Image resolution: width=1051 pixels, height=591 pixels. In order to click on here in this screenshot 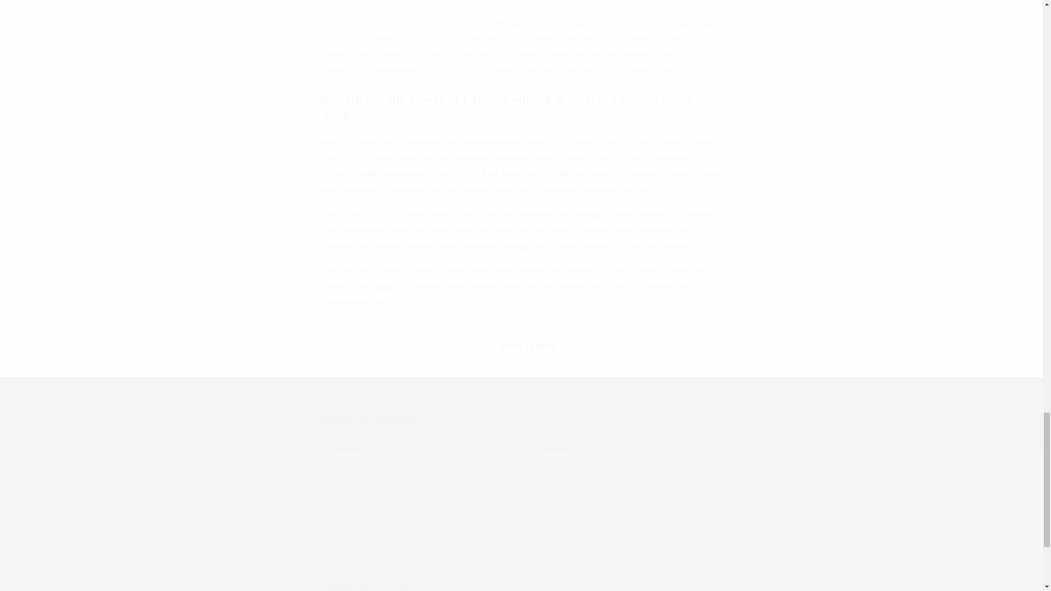, I will do `click(382, 286)`.